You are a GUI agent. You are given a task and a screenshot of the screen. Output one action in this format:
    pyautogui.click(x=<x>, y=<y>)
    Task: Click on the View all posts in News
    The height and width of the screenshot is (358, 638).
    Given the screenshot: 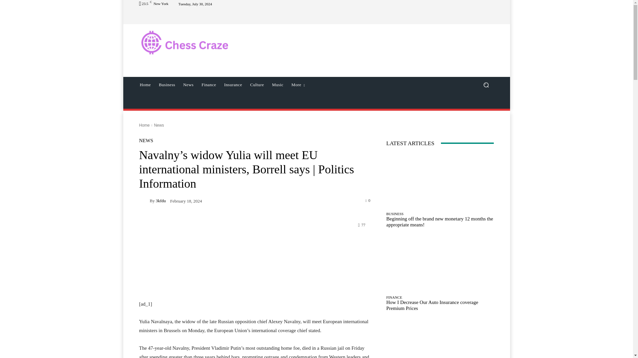 What is the action you would take?
    pyautogui.click(x=159, y=125)
    